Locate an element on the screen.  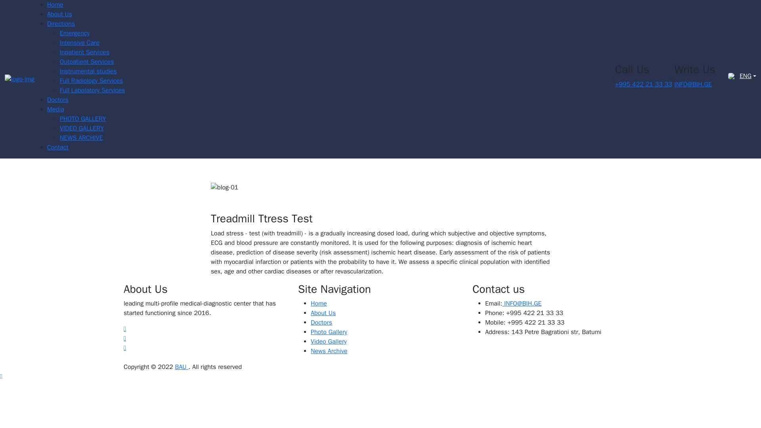
Doctors is located at coordinates (58, 100).